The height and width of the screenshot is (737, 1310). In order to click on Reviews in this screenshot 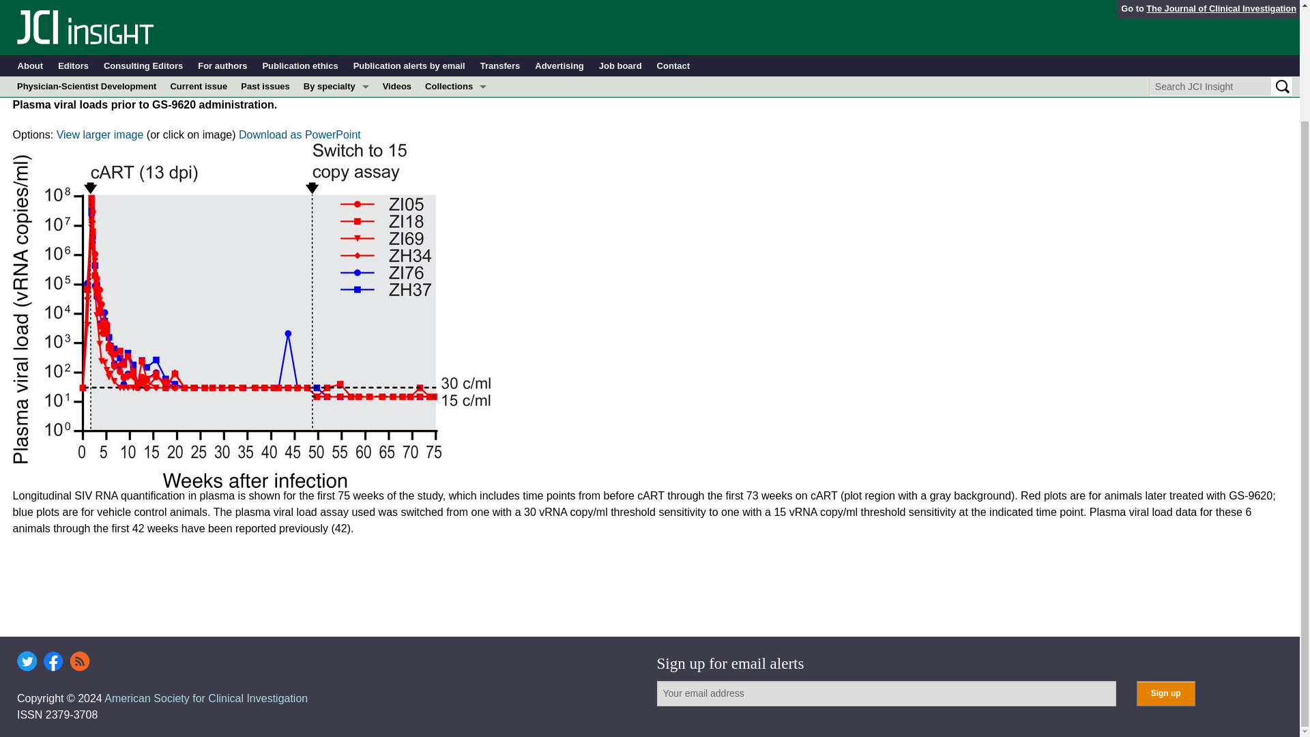, I will do `click(456, 94)`.